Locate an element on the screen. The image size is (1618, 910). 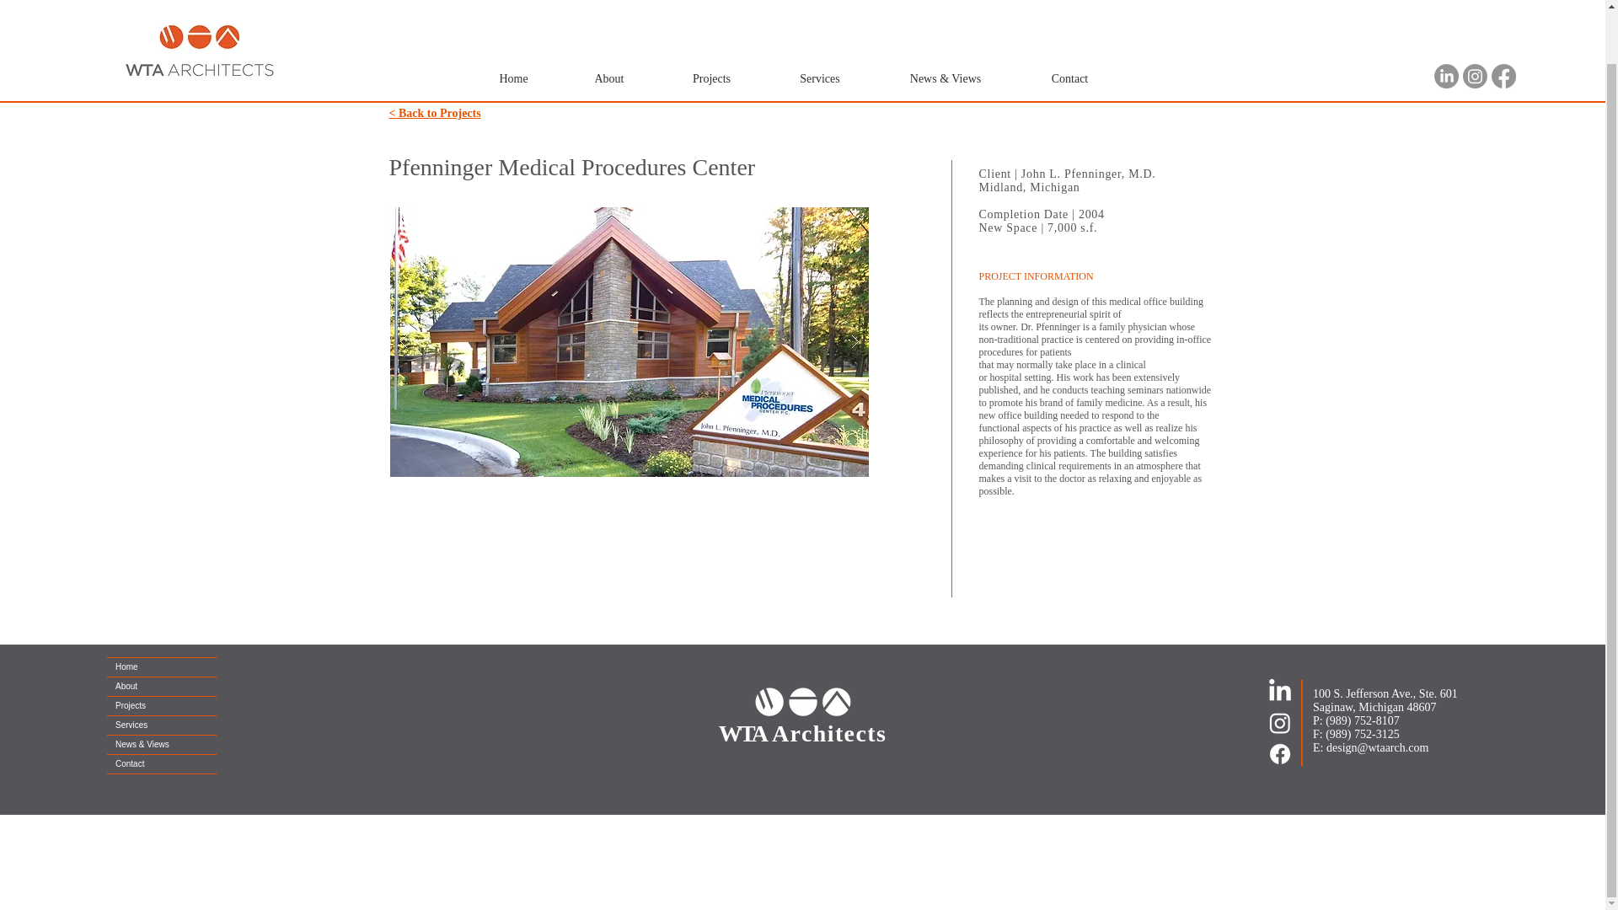
About is located at coordinates (162, 686).